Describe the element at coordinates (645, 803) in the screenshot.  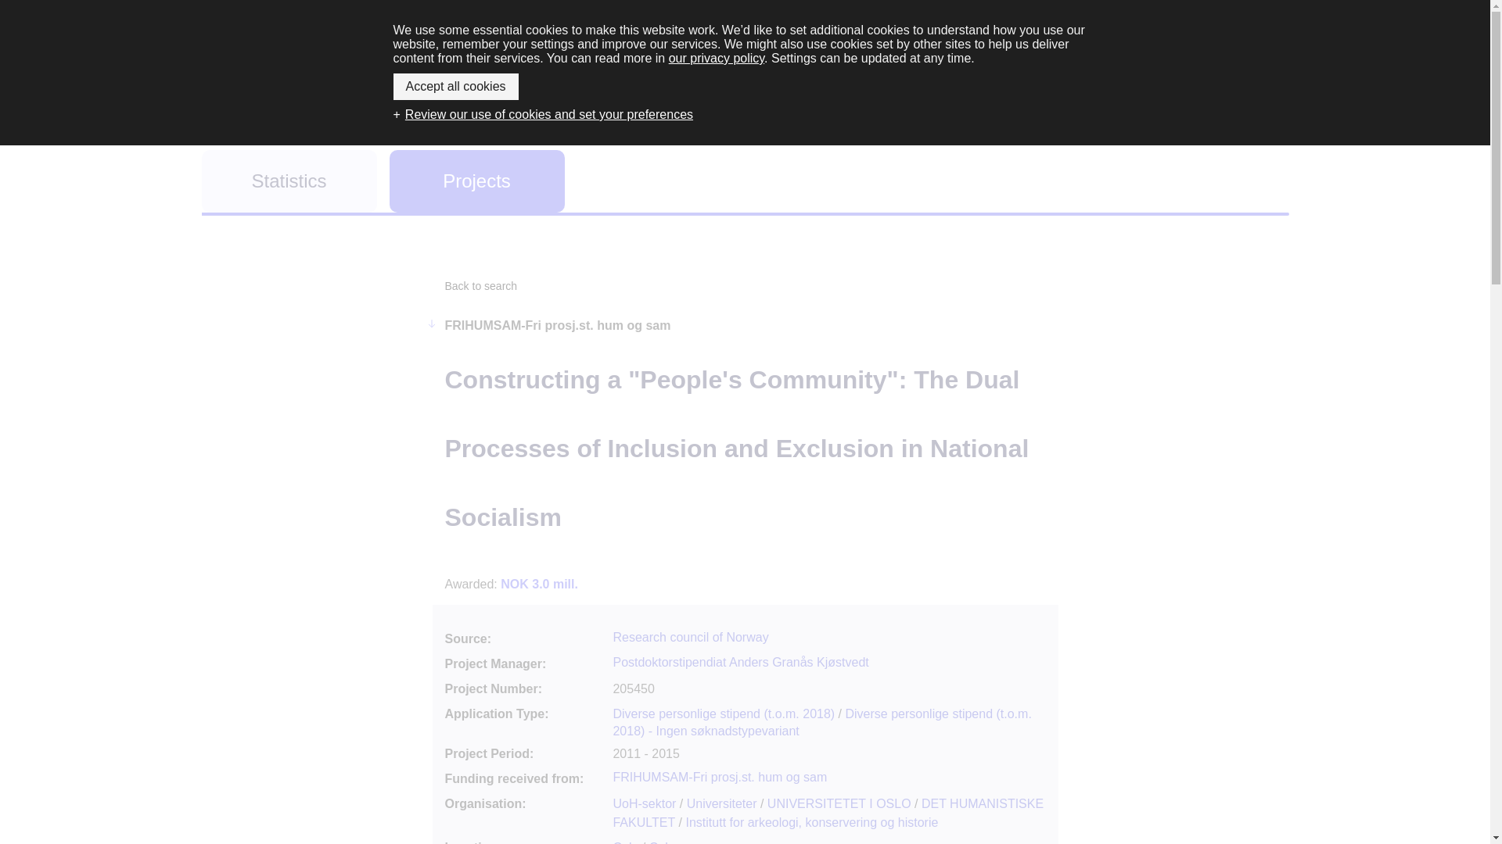
I see `UoH-sektor` at that location.